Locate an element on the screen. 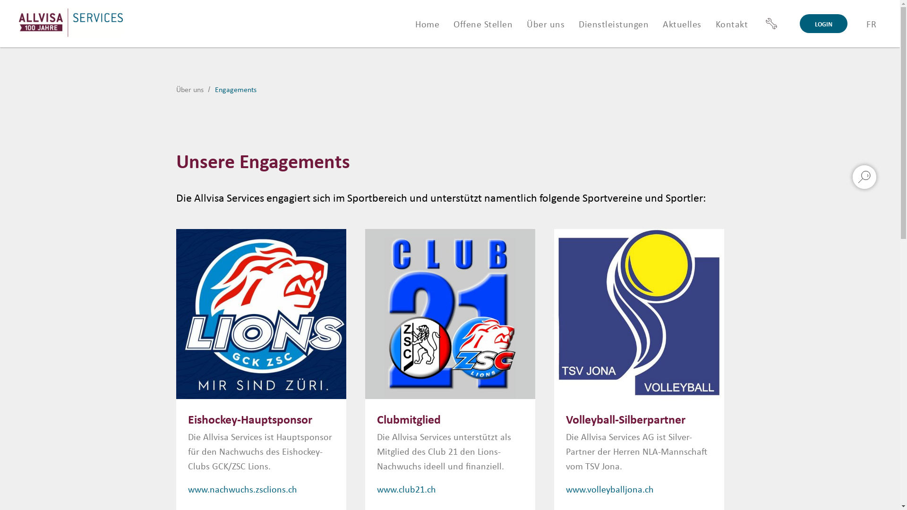 The width and height of the screenshot is (907, 510). Engagements is located at coordinates (236, 90).